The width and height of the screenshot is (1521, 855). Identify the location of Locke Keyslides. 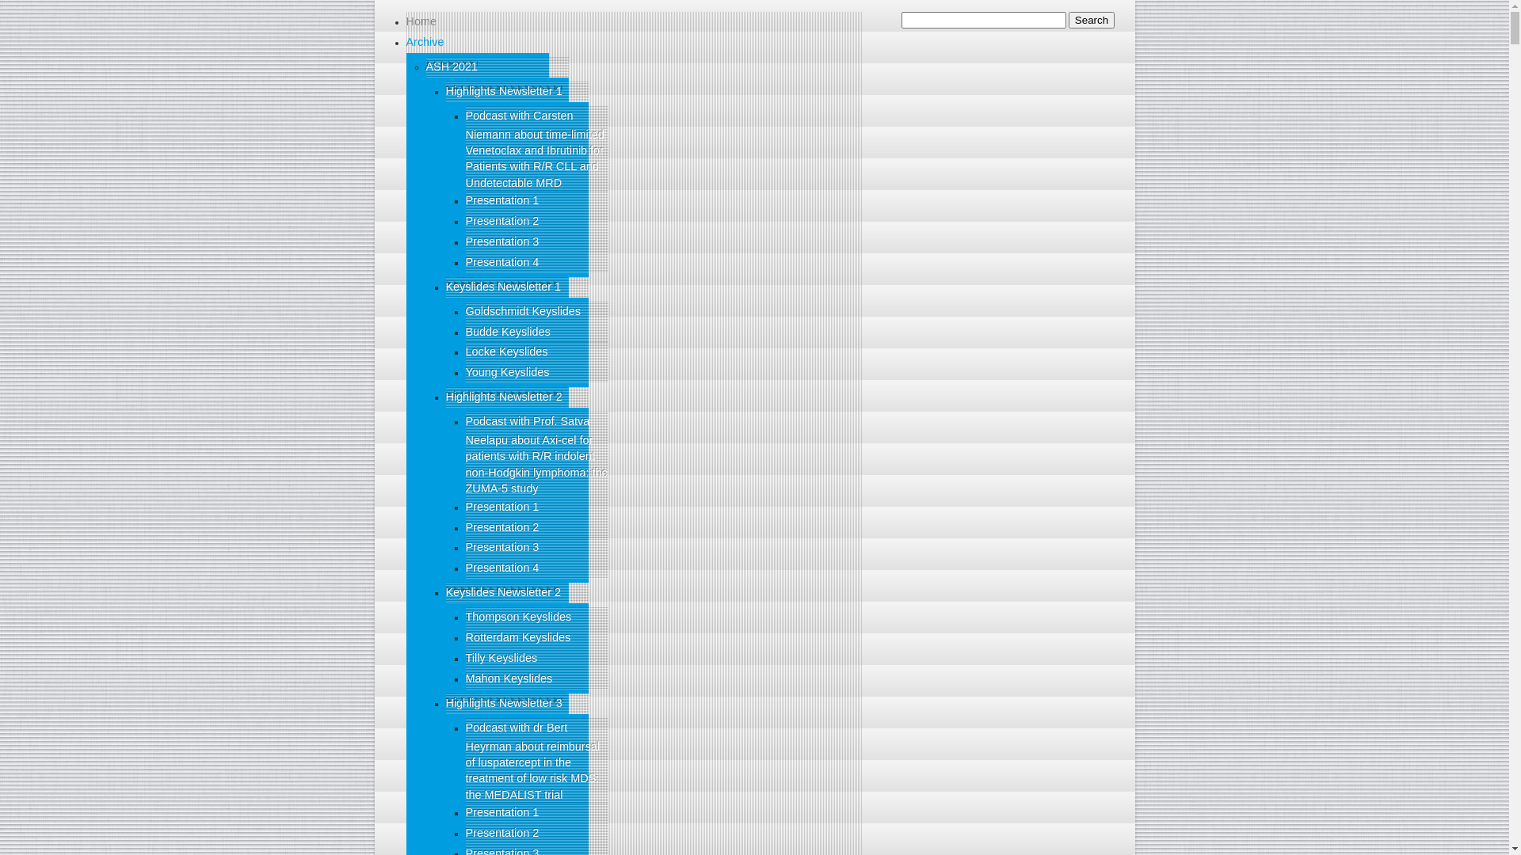
(507, 351).